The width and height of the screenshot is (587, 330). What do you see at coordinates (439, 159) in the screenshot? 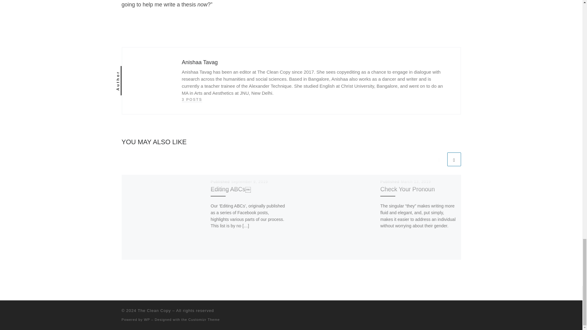
I see `Previous related articles` at bounding box center [439, 159].